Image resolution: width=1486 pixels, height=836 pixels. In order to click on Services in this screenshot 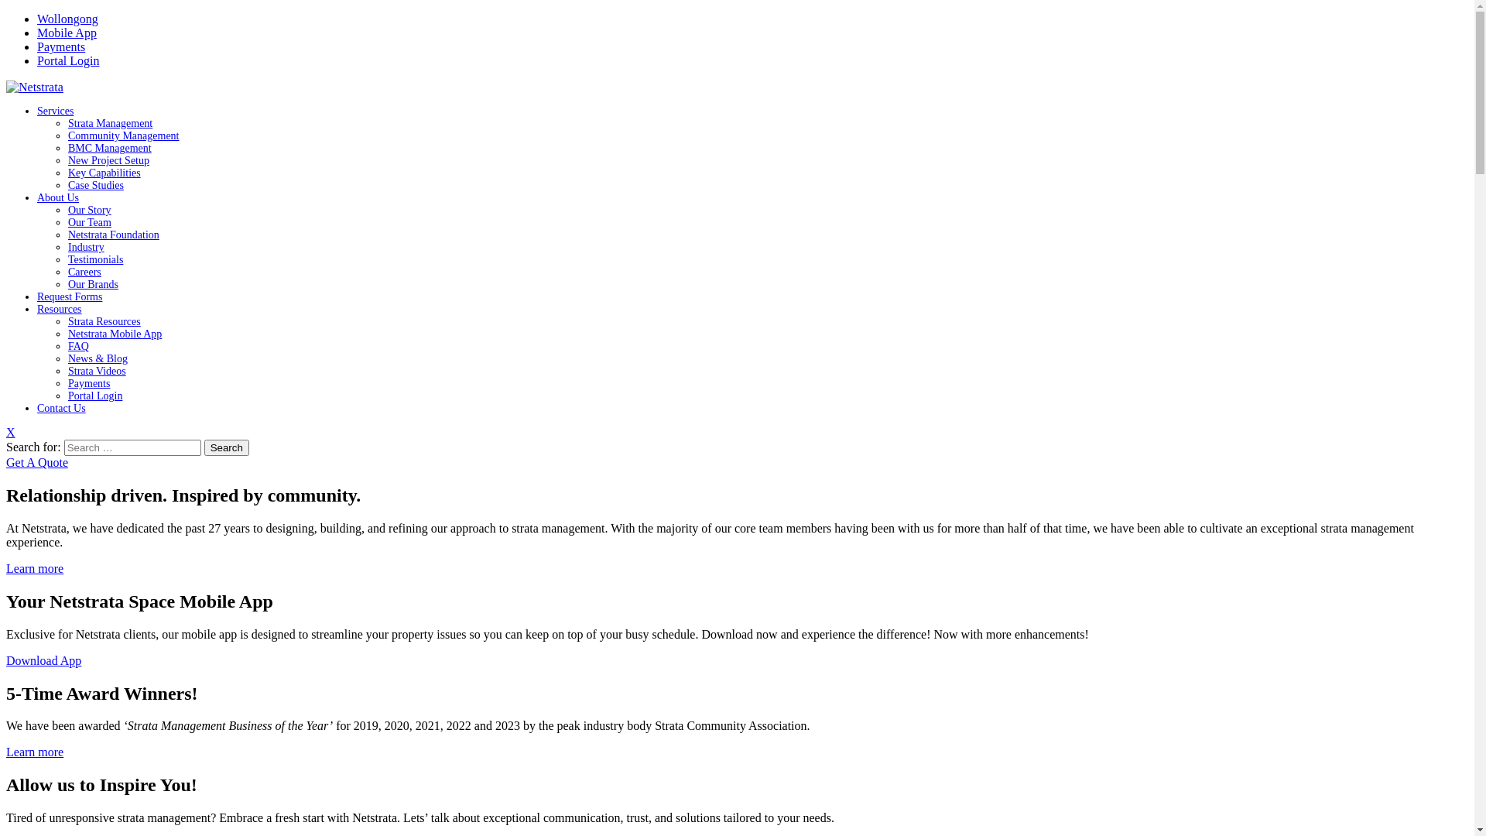, I will do `click(56, 111)`.